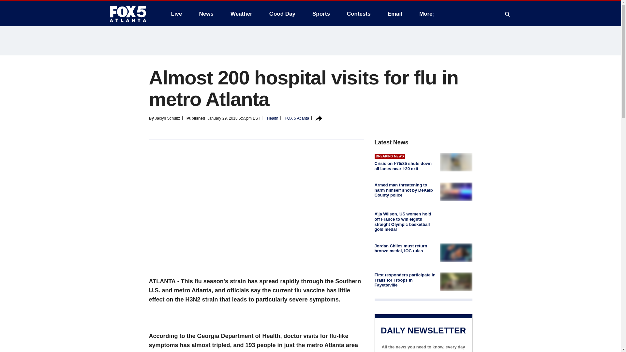  What do you see at coordinates (359, 14) in the screenshot?
I see `Contests` at bounding box center [359, 14].